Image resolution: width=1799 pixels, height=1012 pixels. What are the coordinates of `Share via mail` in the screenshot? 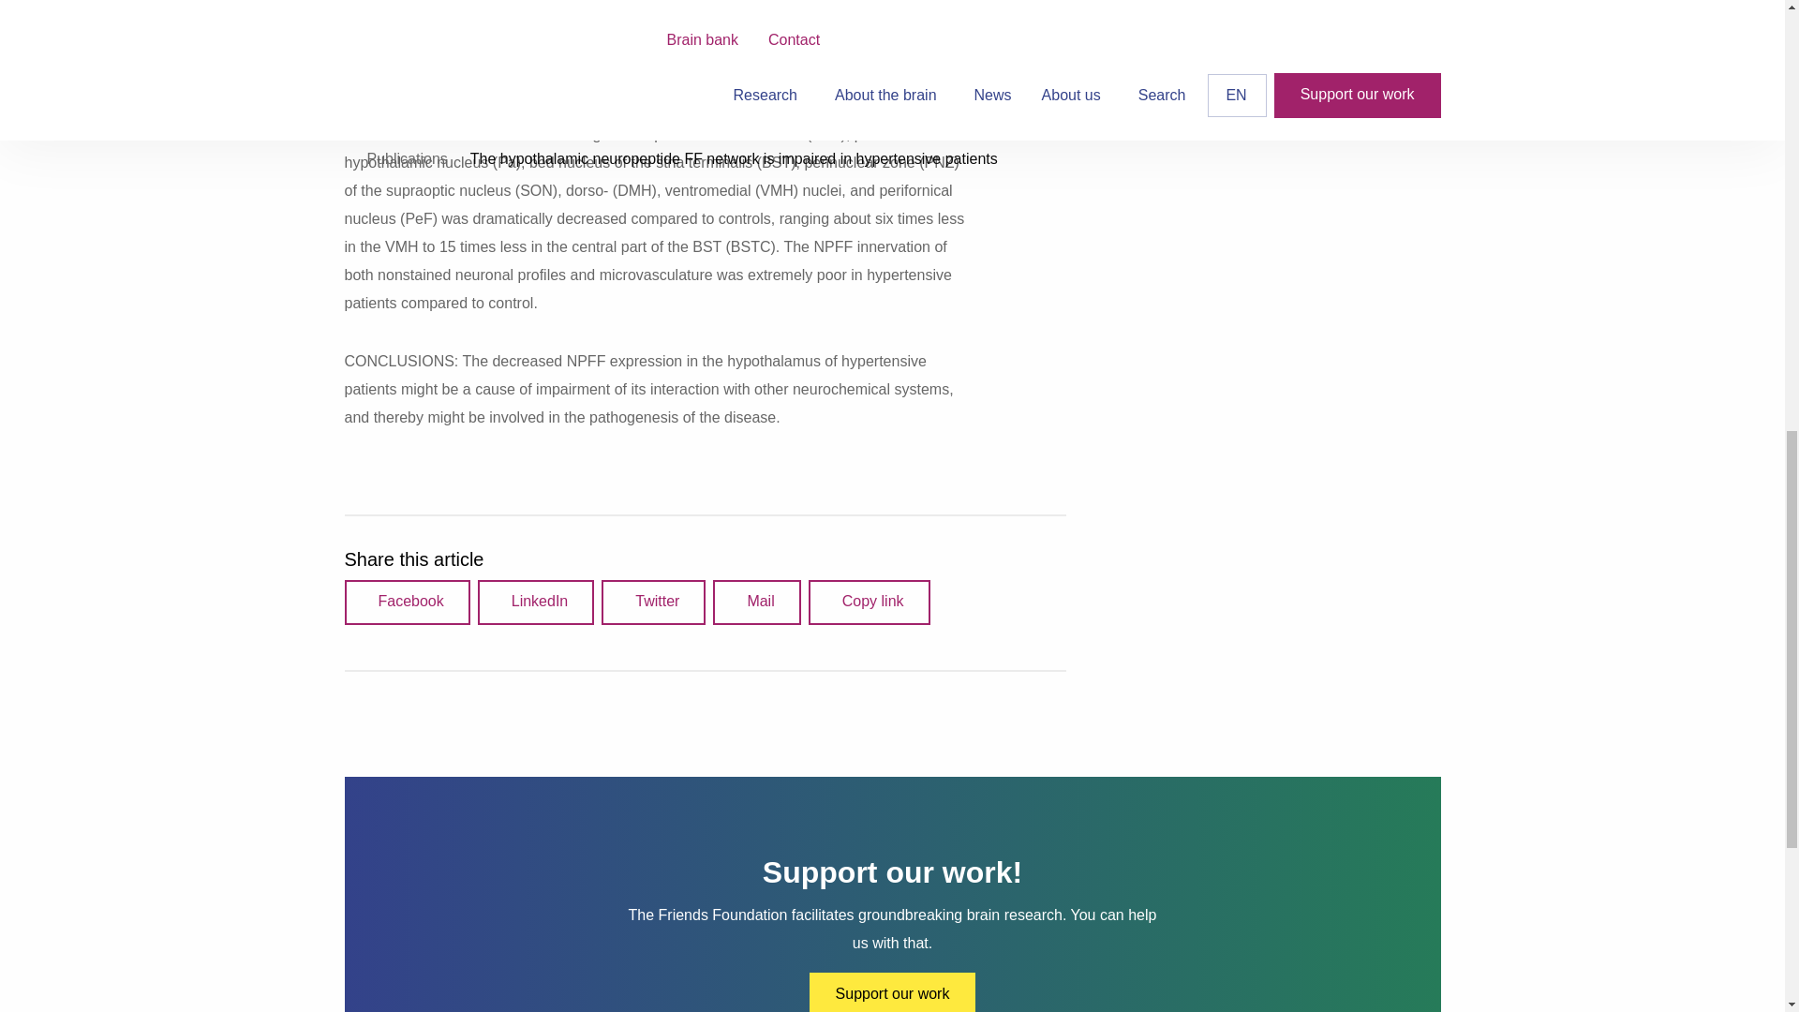 It's located at (756, 602).